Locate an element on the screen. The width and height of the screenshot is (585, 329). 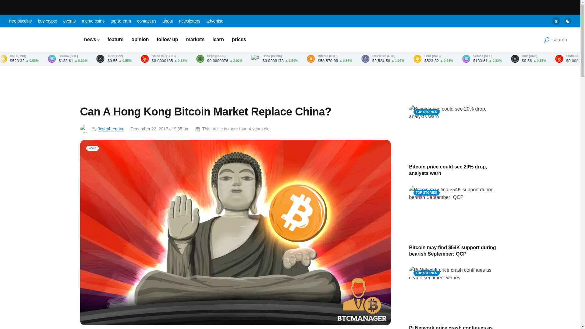
newsletters is located at coordinates (190, 21).